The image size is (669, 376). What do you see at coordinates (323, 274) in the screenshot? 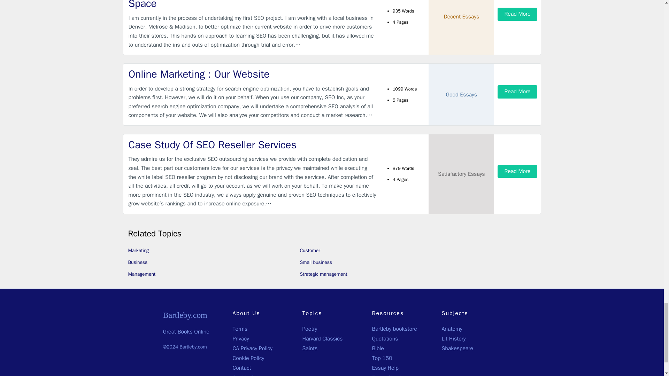
I see `Strategic management` at bounding box center [323, 274].